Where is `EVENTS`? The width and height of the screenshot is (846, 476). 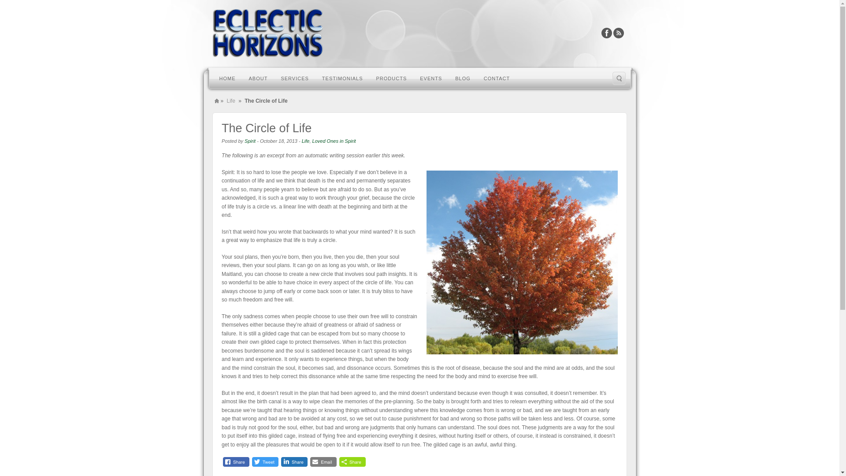
EVENTS is located at coordinates (431, 78).